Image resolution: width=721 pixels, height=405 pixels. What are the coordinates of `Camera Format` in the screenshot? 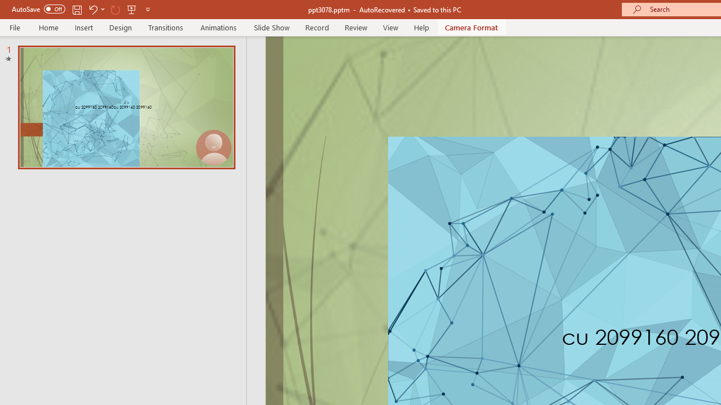 It's located at (471, 27).